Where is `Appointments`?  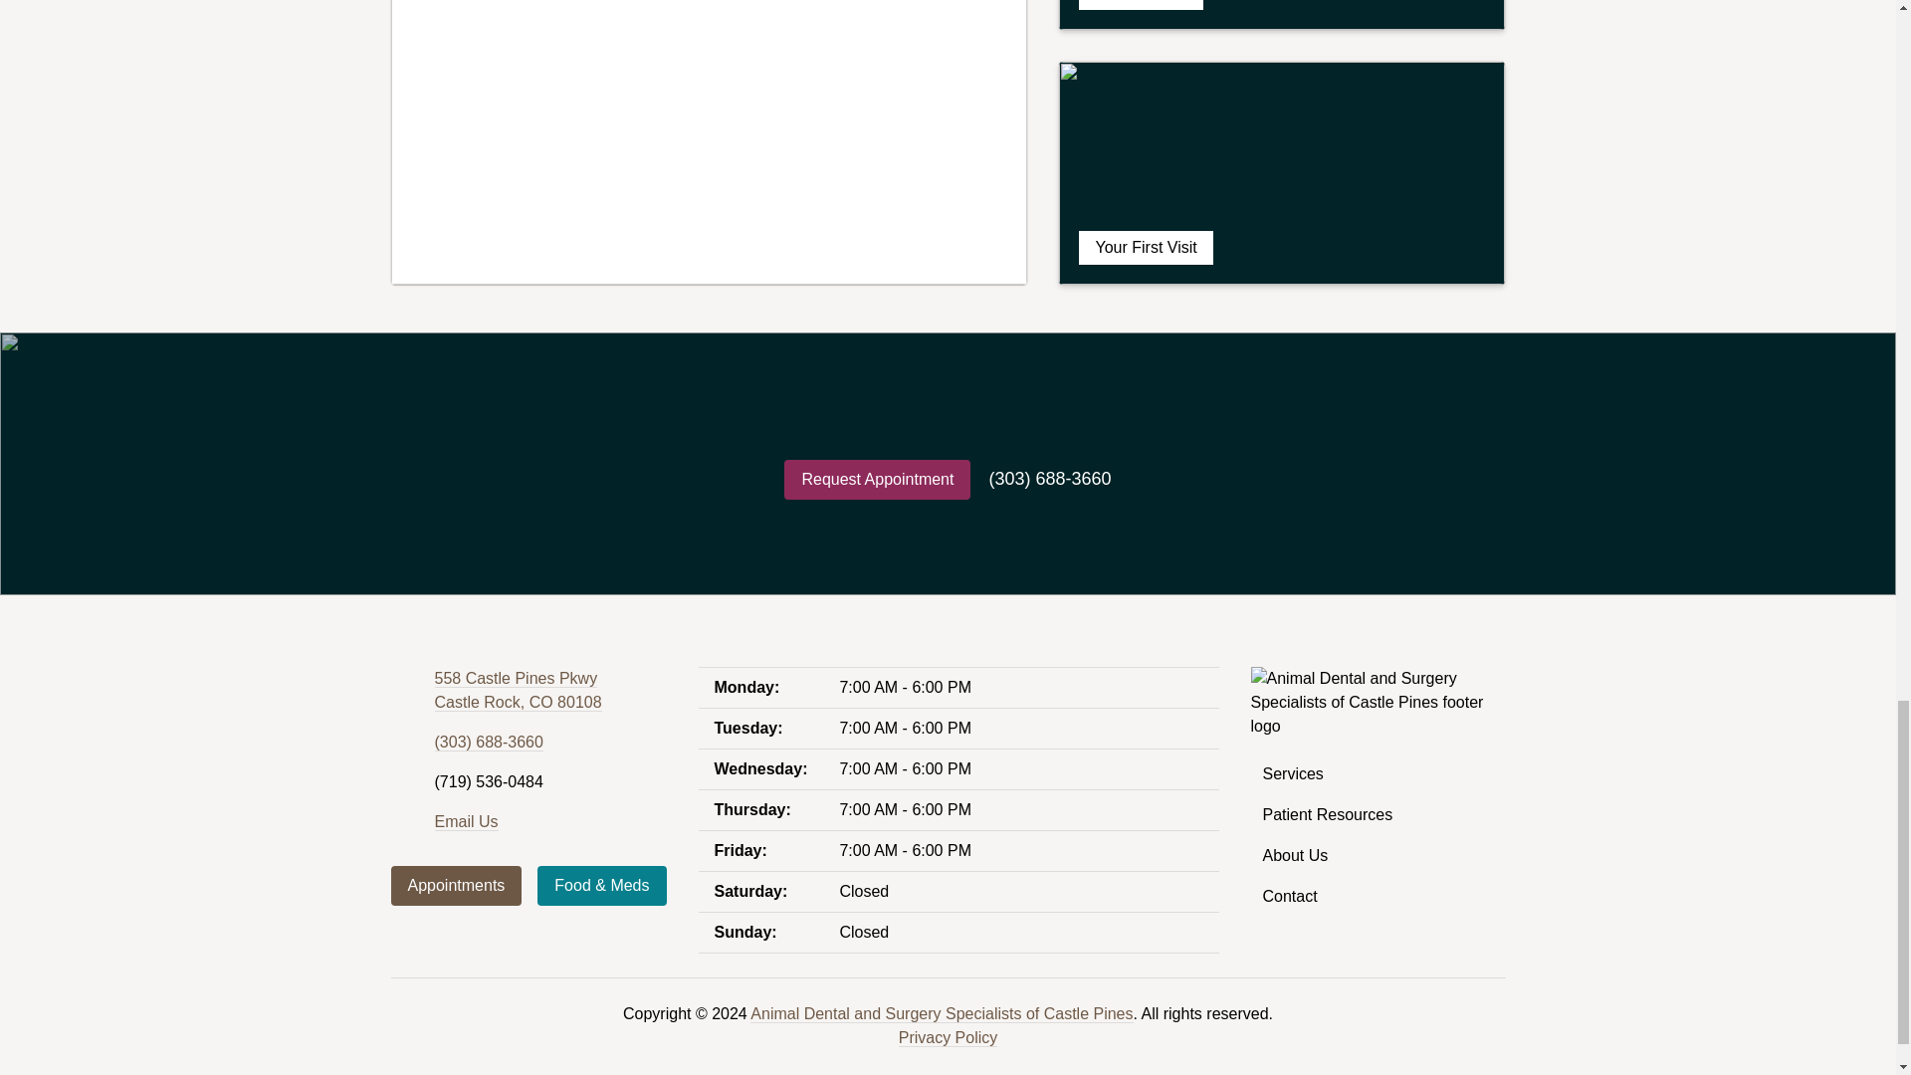 Appointments is located at coordinates (488, 742).